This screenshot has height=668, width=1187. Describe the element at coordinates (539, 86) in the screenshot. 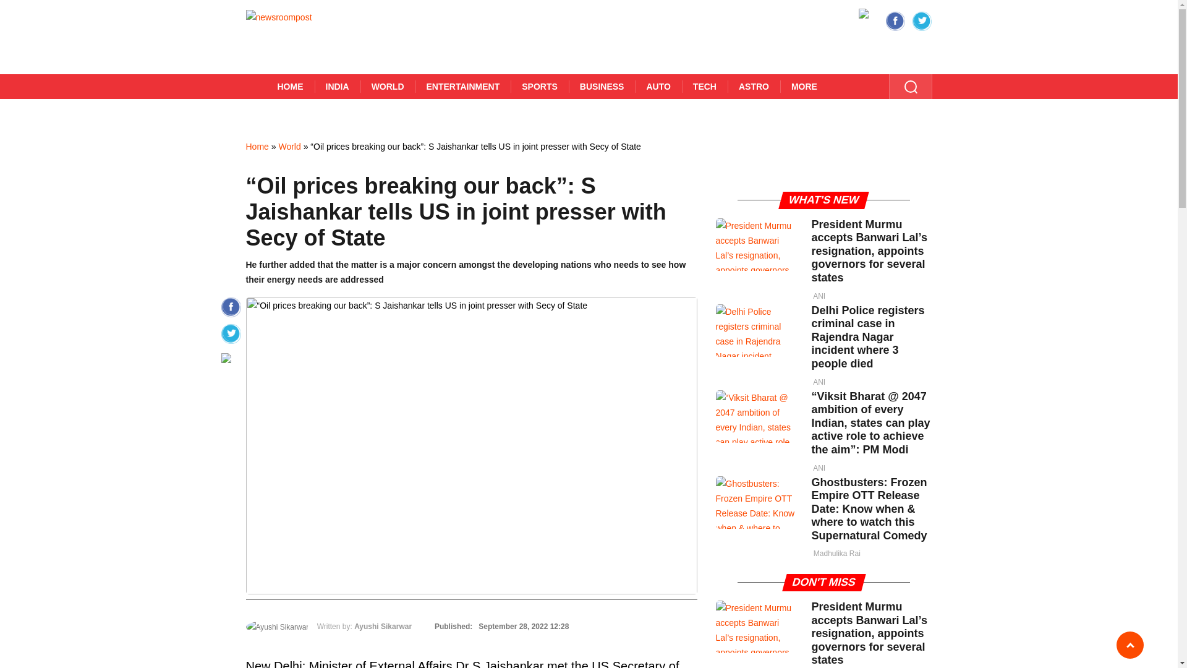

I see `SPORTS` at that location.